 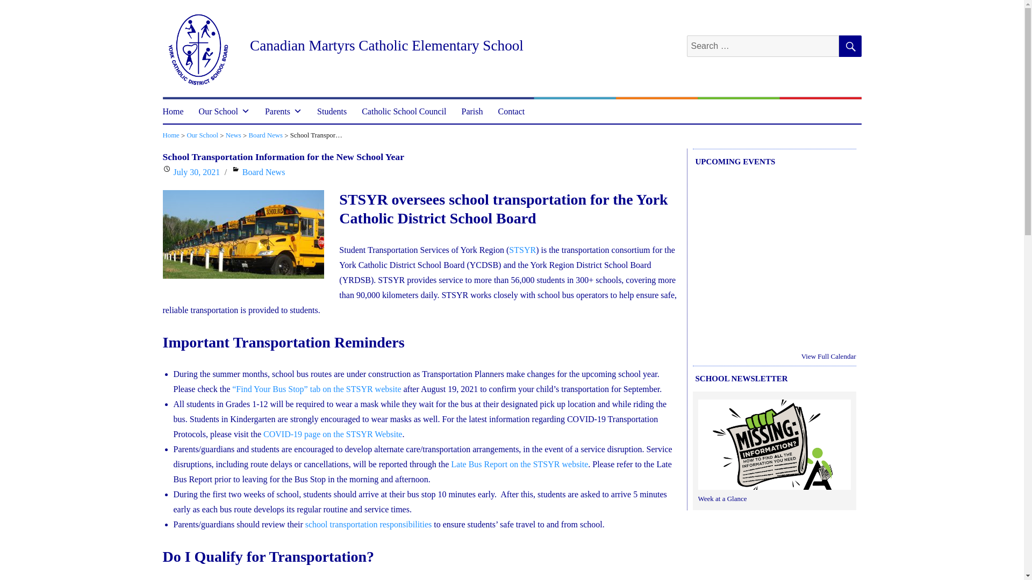 I want to click on Late Bus Report on the STSYR website, so click(x=519, y=464).